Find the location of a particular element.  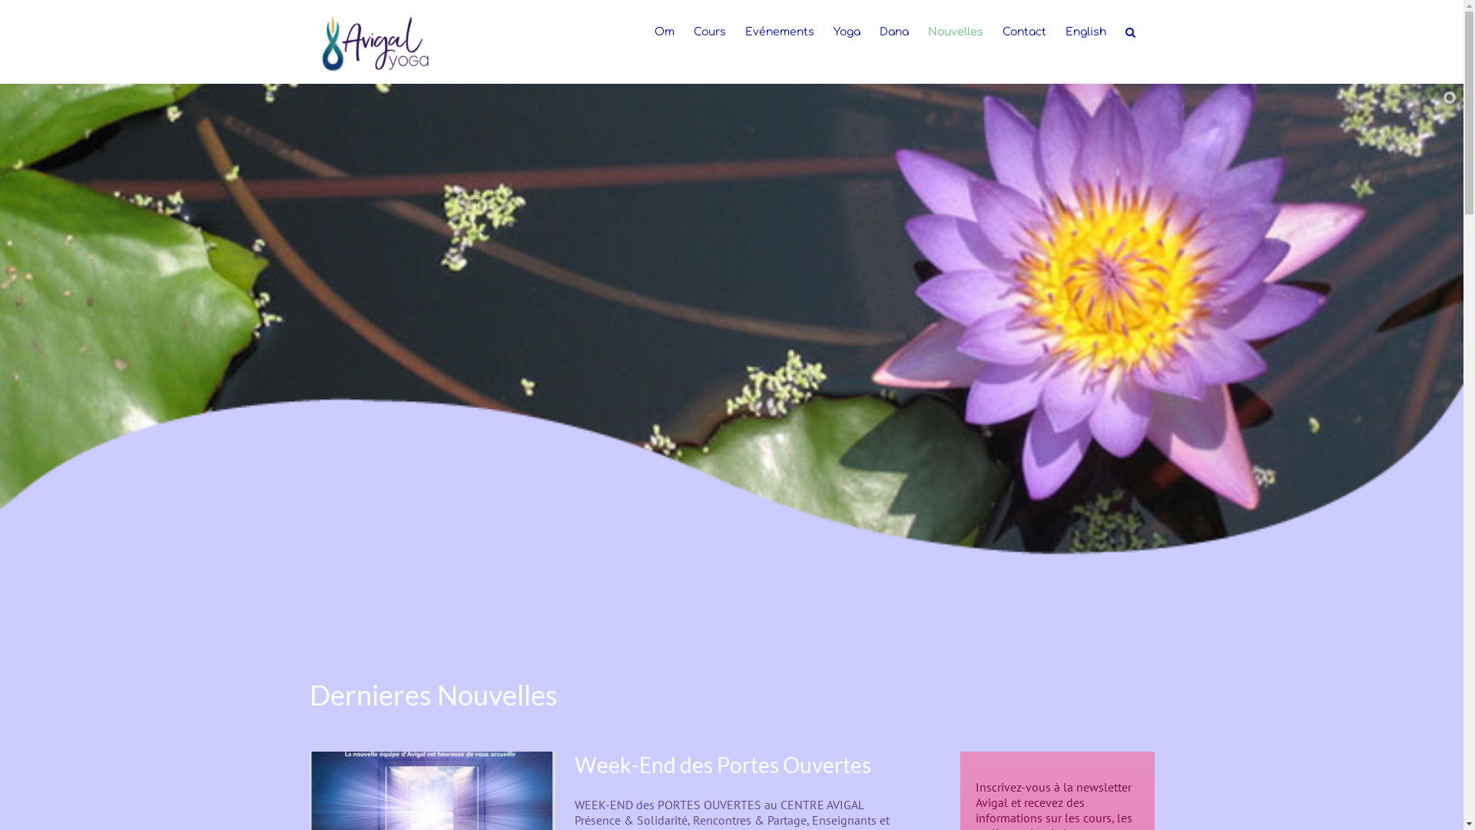

Cours is located at coordinates (709, 32).